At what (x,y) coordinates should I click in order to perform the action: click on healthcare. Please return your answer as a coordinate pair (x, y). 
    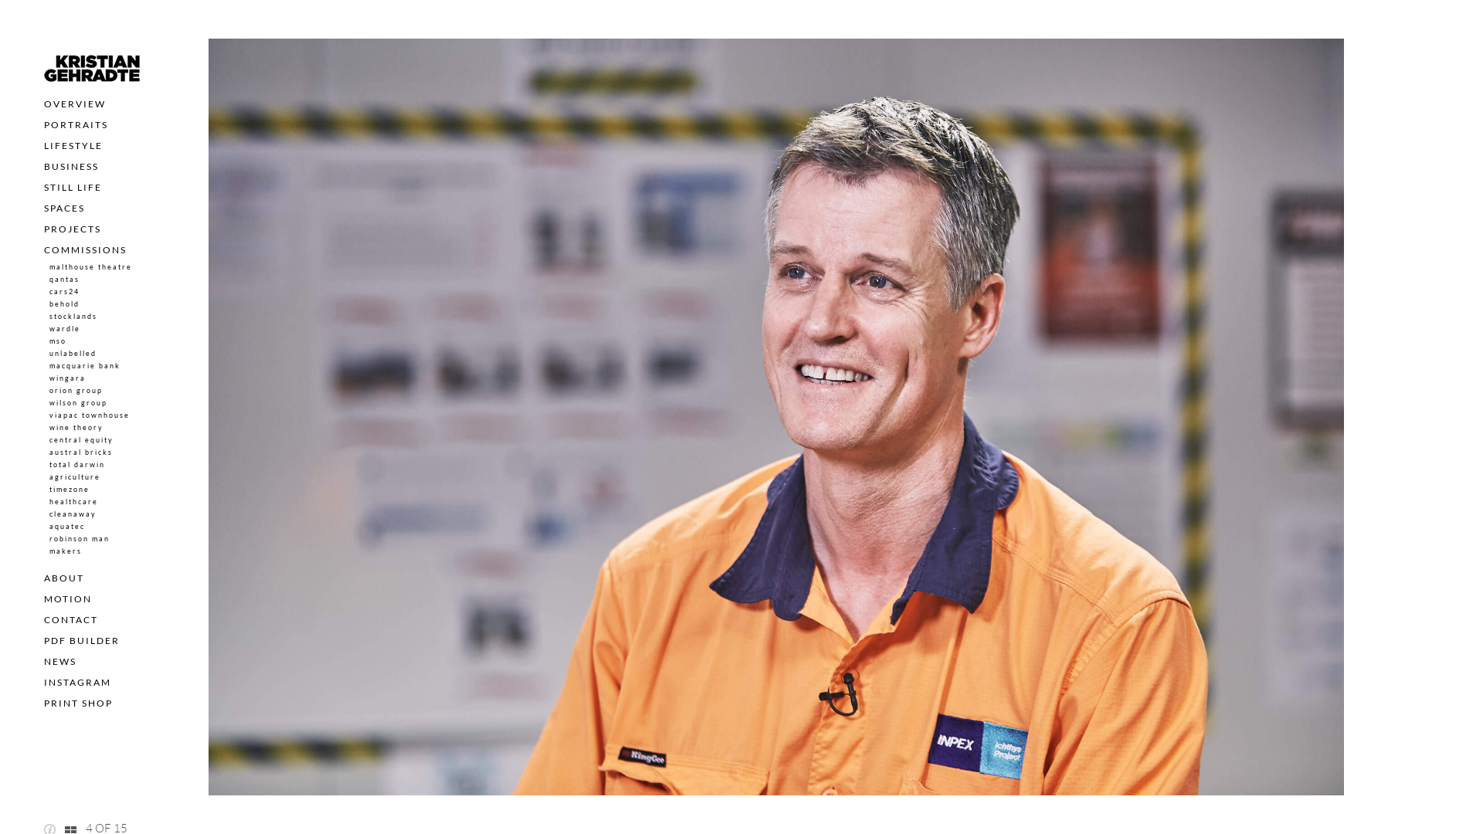
    Looking at the image, I should click on (74, 502).